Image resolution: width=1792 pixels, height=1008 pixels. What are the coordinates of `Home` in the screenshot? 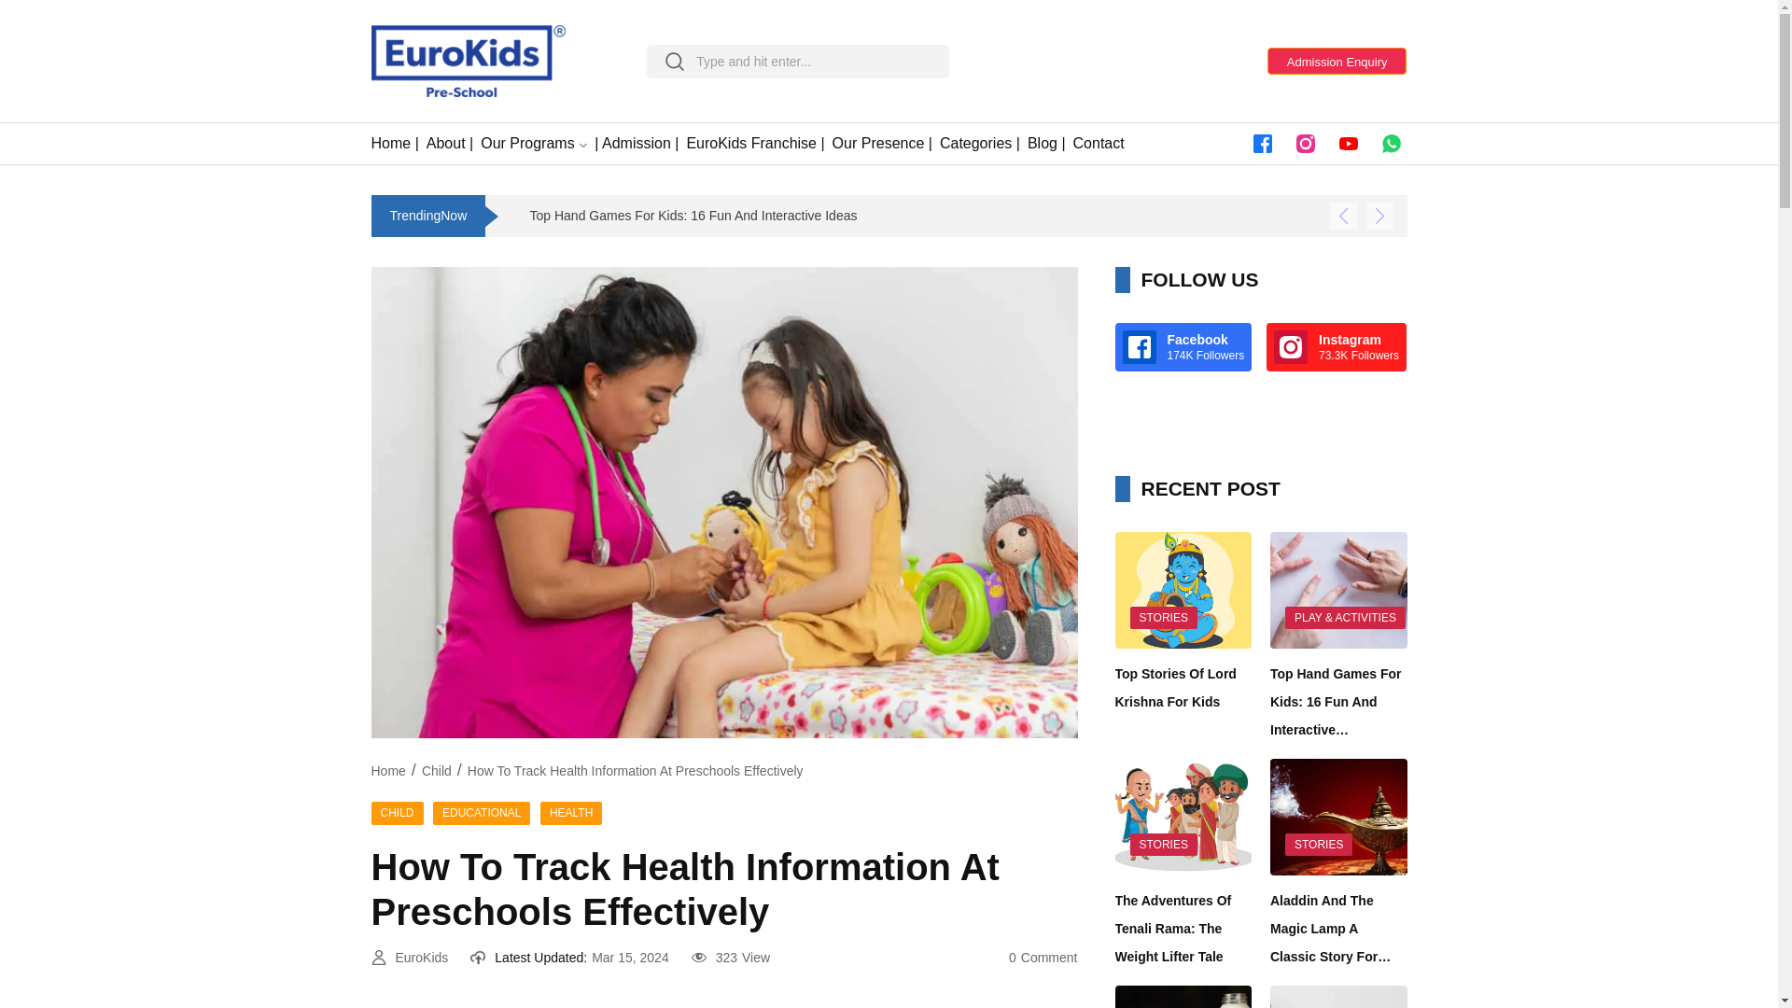 It's located at (388, 770).